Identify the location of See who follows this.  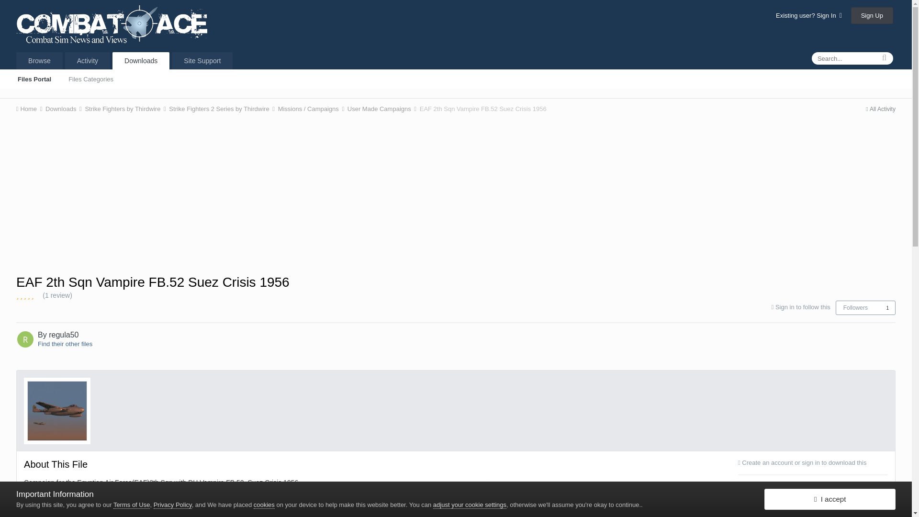
(887, 308).